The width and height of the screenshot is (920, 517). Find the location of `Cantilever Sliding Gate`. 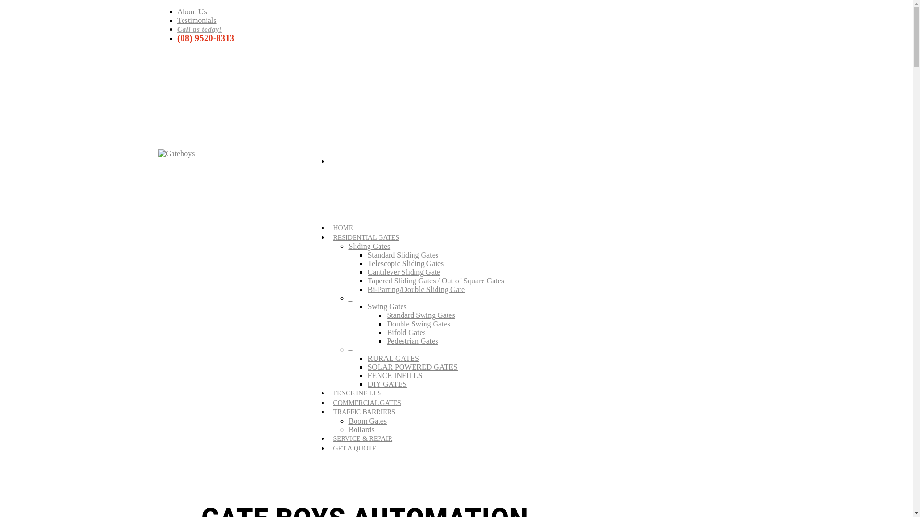

Cantilever Sliding Gate is located at coordinates (403, 272).